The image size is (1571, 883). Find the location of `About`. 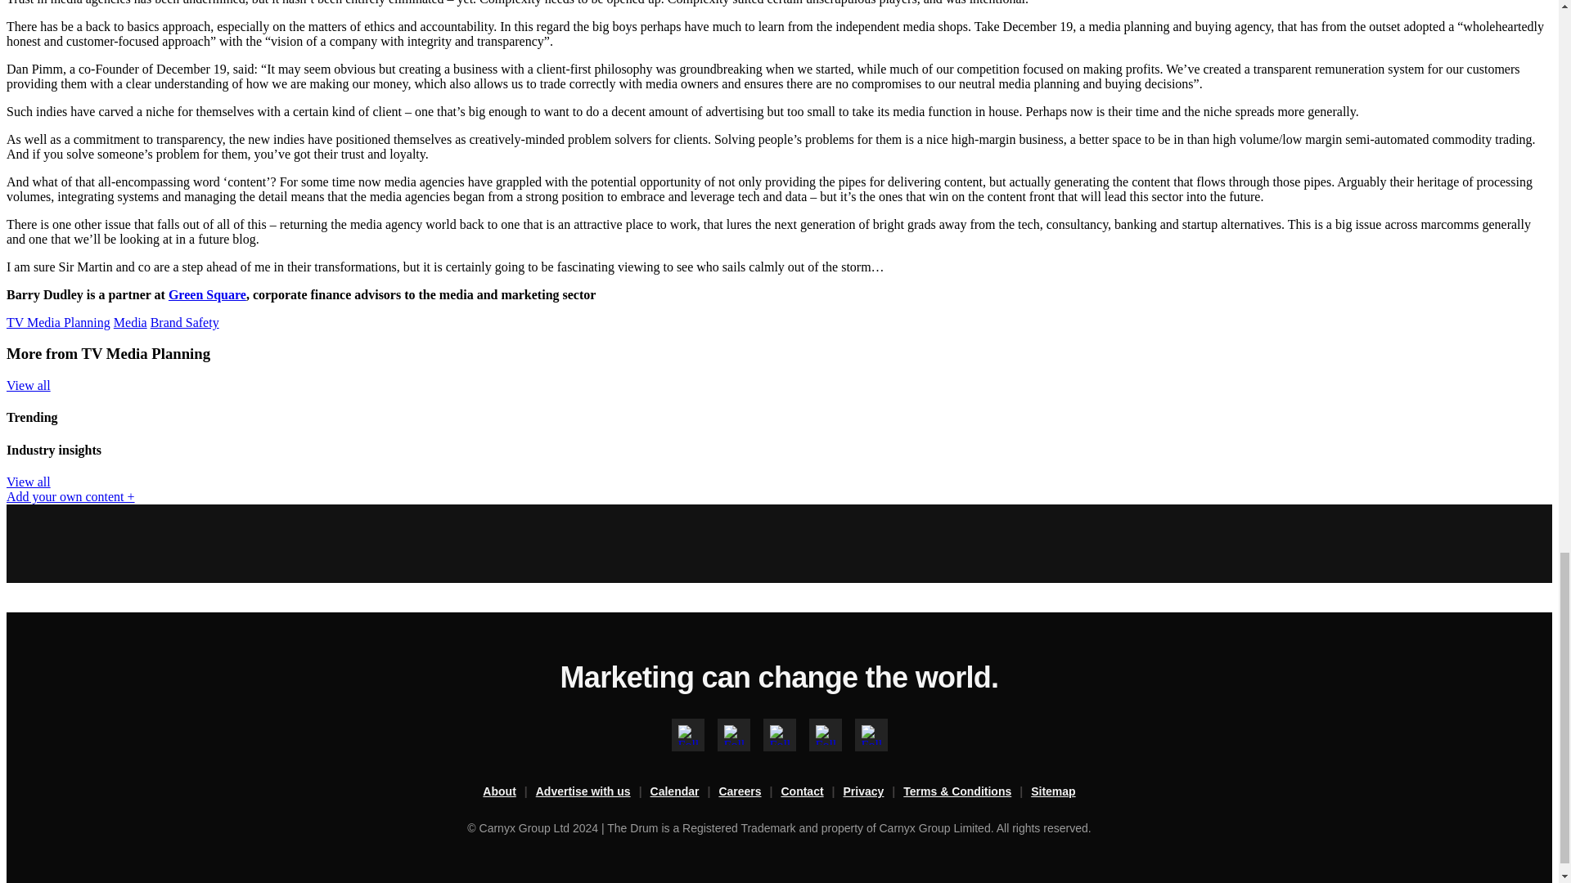

About is located at coordinates (509, 791).